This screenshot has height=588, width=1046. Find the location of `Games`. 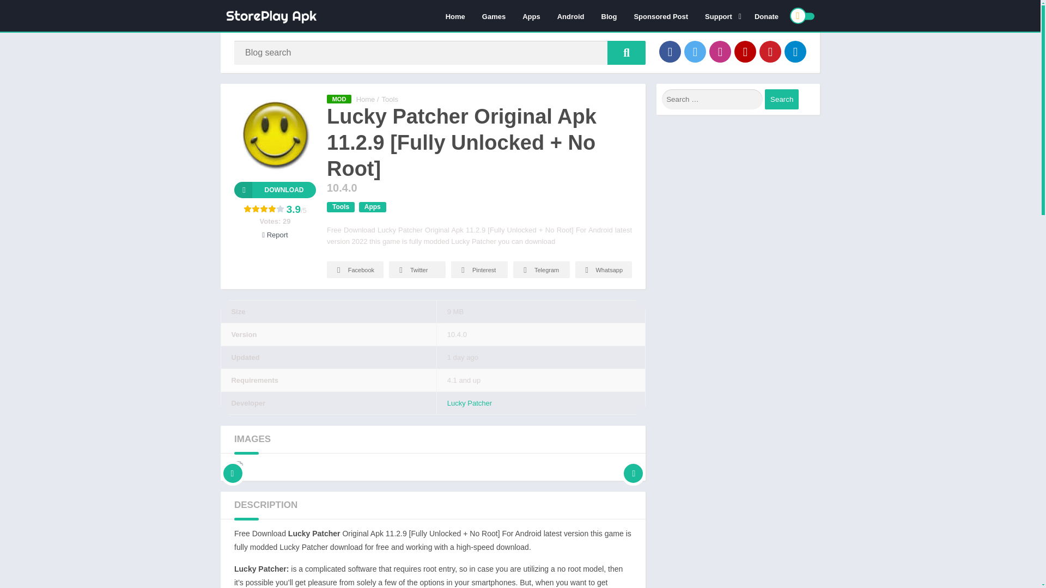

Games is located at coordinates (494, 16).